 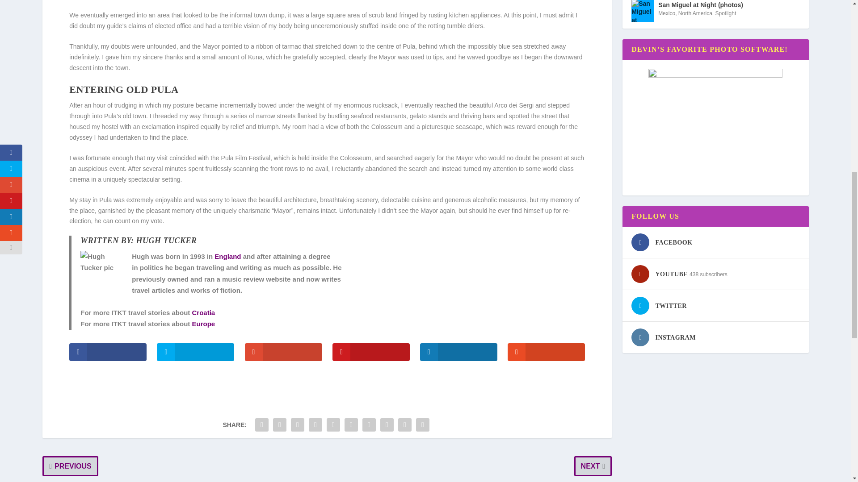 What do you see at coordinates (333, 425) in the screenshot?
I see `Share "The Mayor of Pula, Croatia" via Pinterest` at bounding box center [333, 425].